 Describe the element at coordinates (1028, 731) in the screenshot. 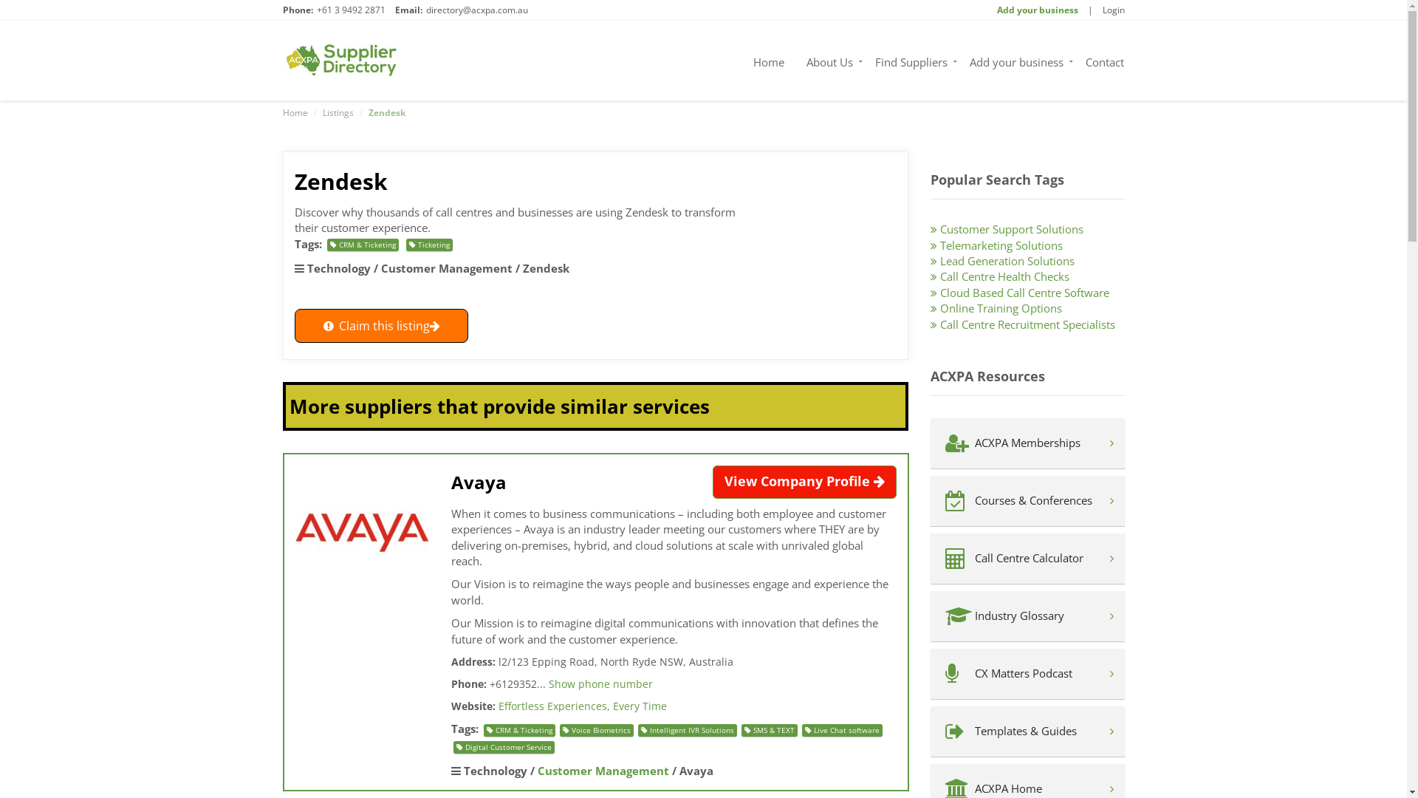

I see `Templates & Guides` at that location.